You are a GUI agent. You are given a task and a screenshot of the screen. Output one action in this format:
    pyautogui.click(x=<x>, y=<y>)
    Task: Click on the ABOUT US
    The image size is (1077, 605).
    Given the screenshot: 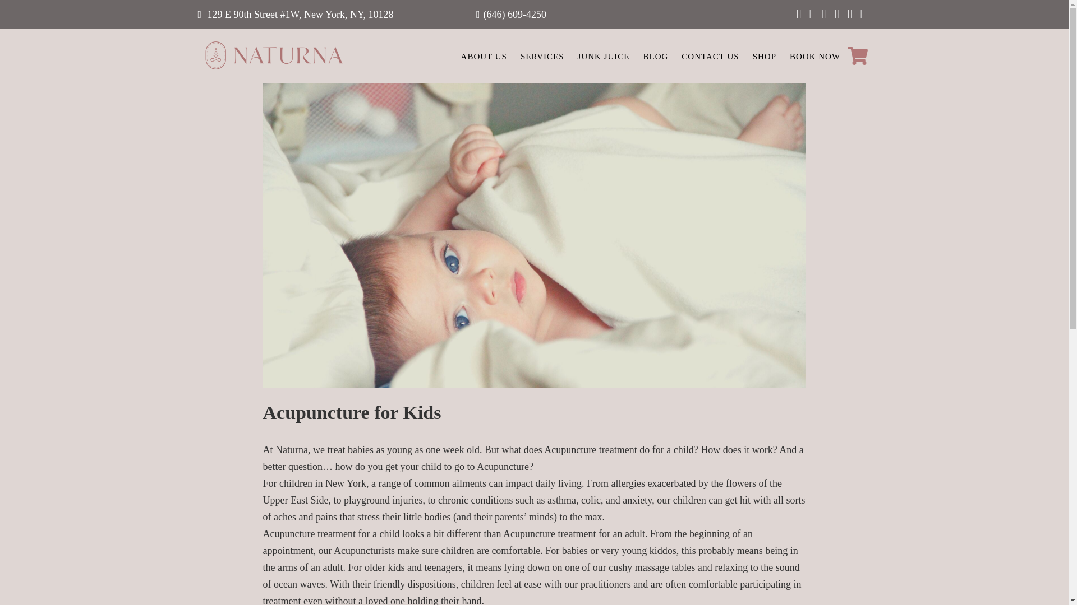 What is the action you would take?
    pyautogui.click(x=484, y=55)
    